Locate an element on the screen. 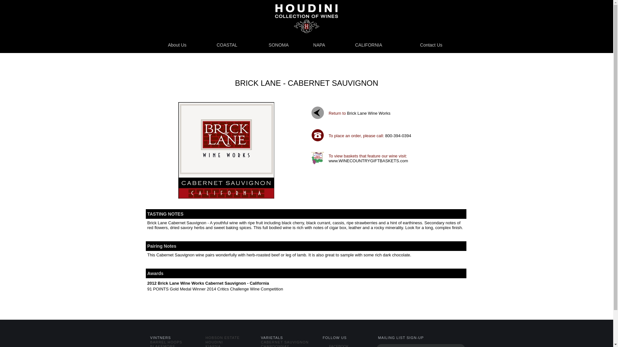  HOUDINI WINES - Coastal is located at coordinates (227, 45).